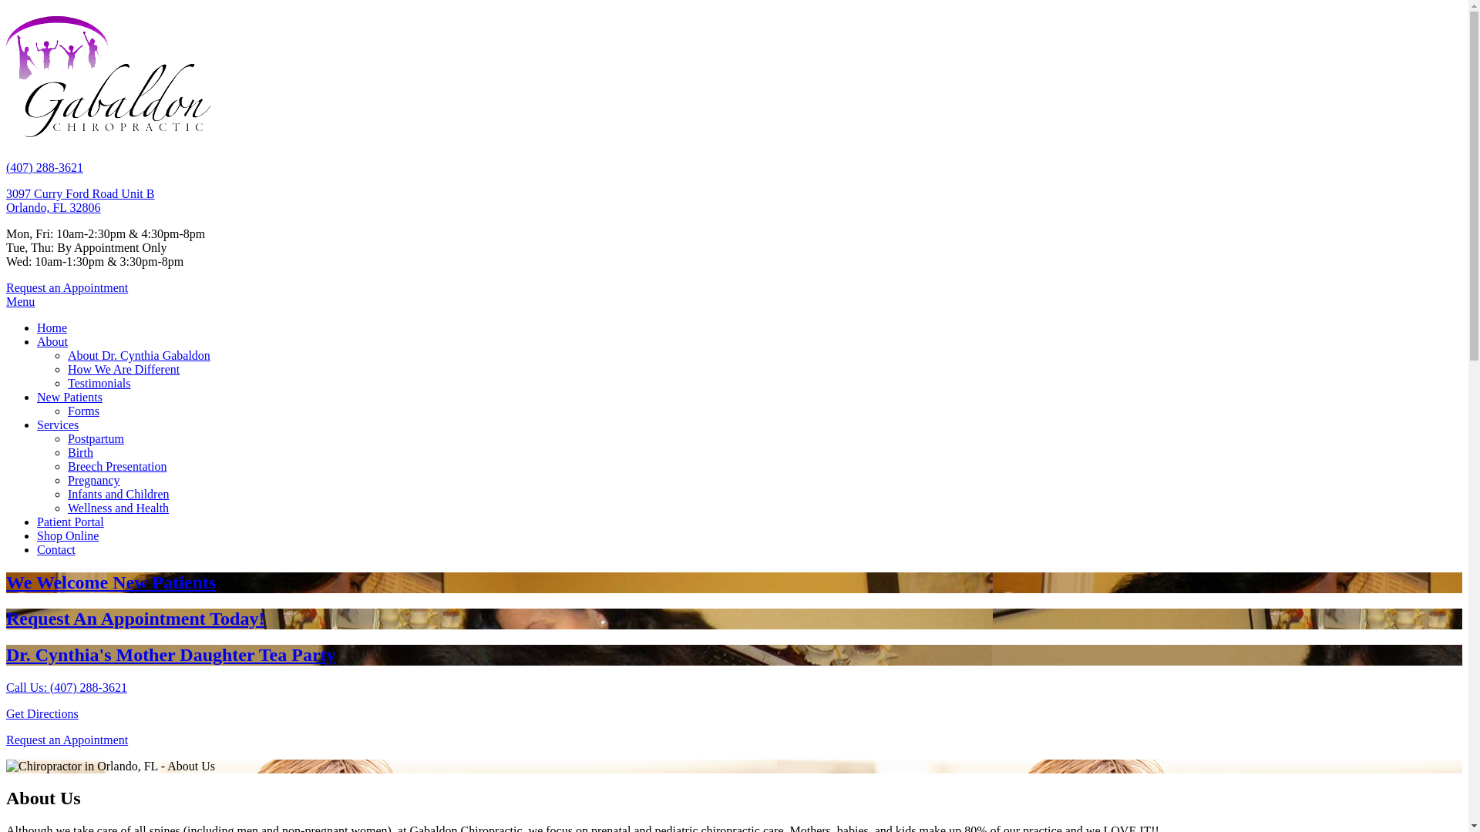  Describe the element at coordinates (80, 200) in the screenshot. I see `3097 Curry Ford Road Unit B
Orlando, FL 32806` at that location.